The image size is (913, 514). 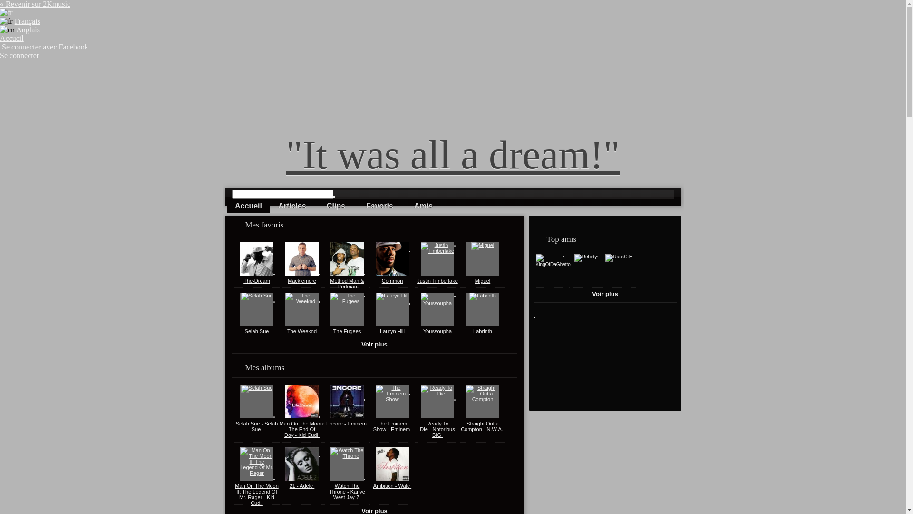 What do you see at coordinates (12, 38) in the screenshot?
I see `Accueil` at bounding box center [12, 38].